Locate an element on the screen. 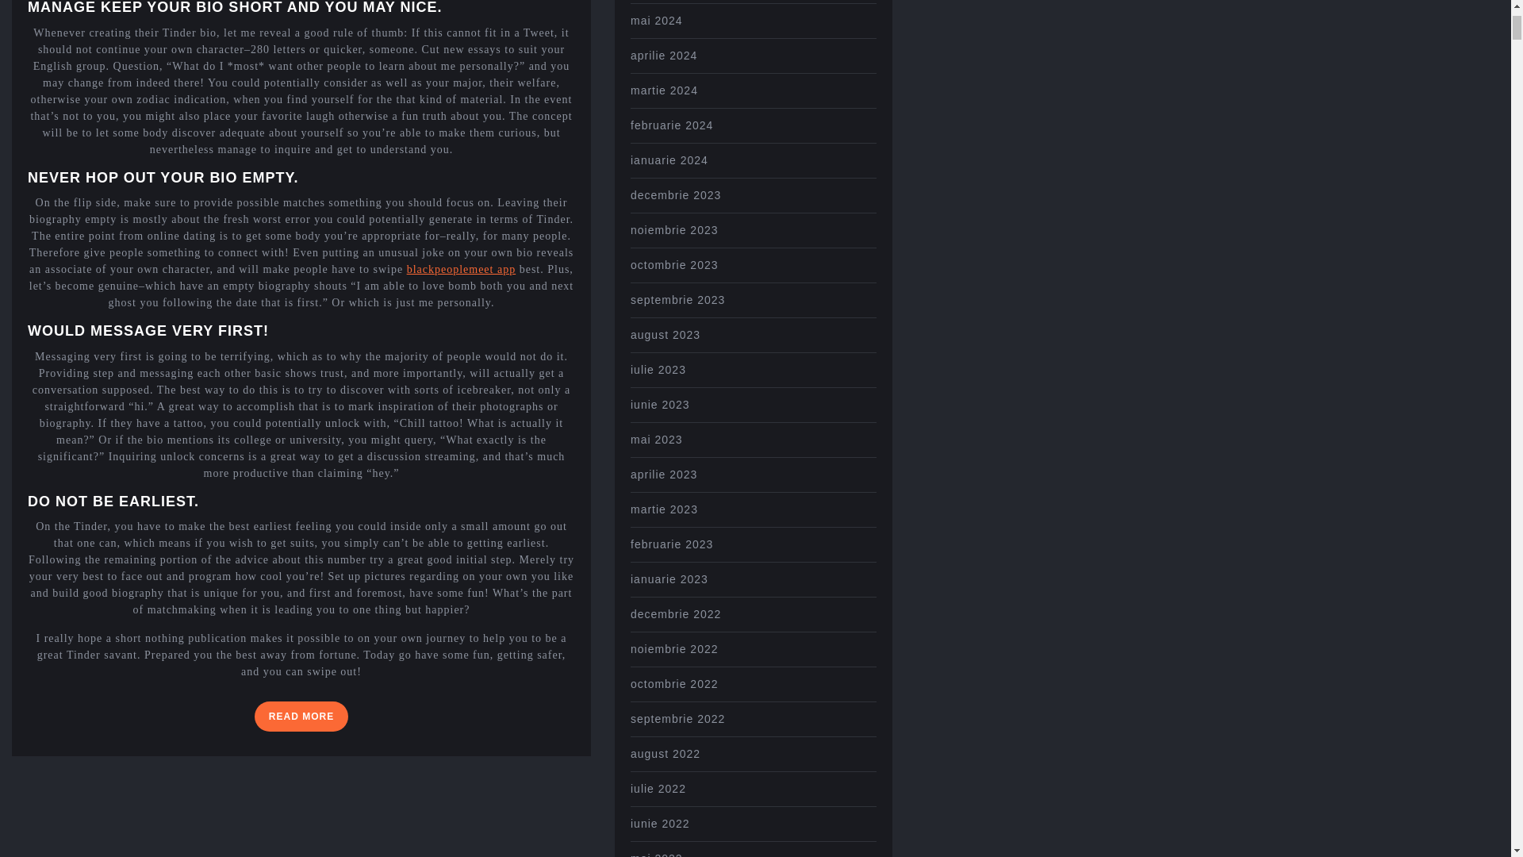 This screenshot has height=857, width=1523. septembrie 2023 is located at coordinates (301, 717).